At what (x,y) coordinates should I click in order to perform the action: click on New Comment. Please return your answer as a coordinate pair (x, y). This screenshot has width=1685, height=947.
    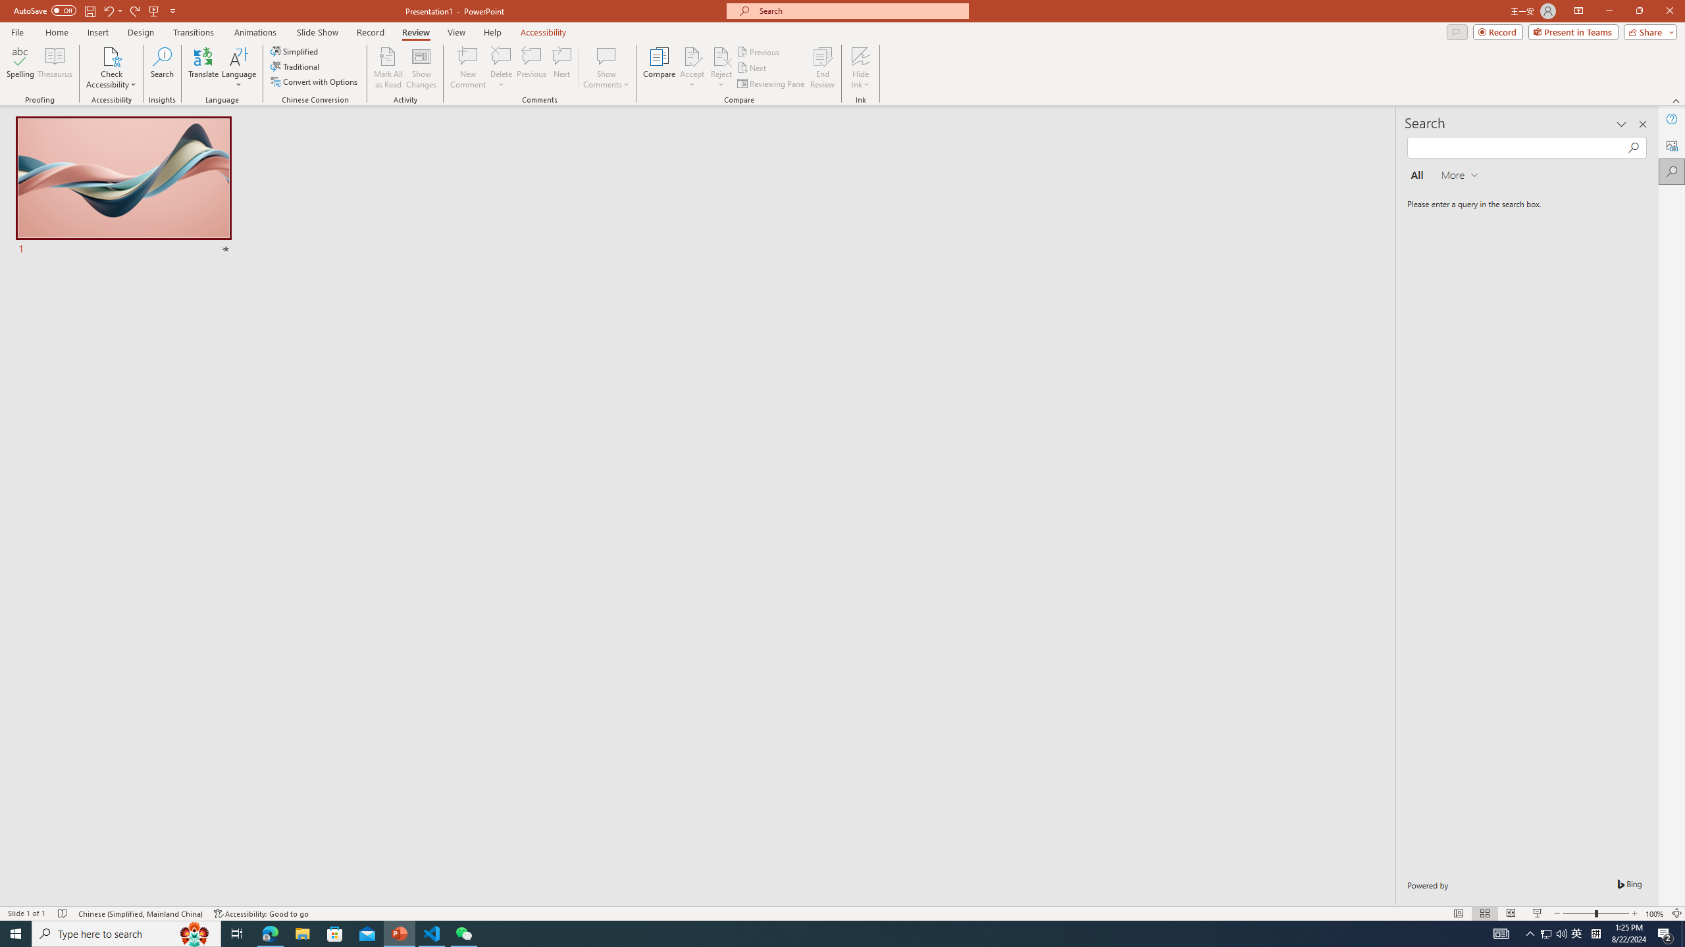
    Looking at the image, I should click on (467, 68).